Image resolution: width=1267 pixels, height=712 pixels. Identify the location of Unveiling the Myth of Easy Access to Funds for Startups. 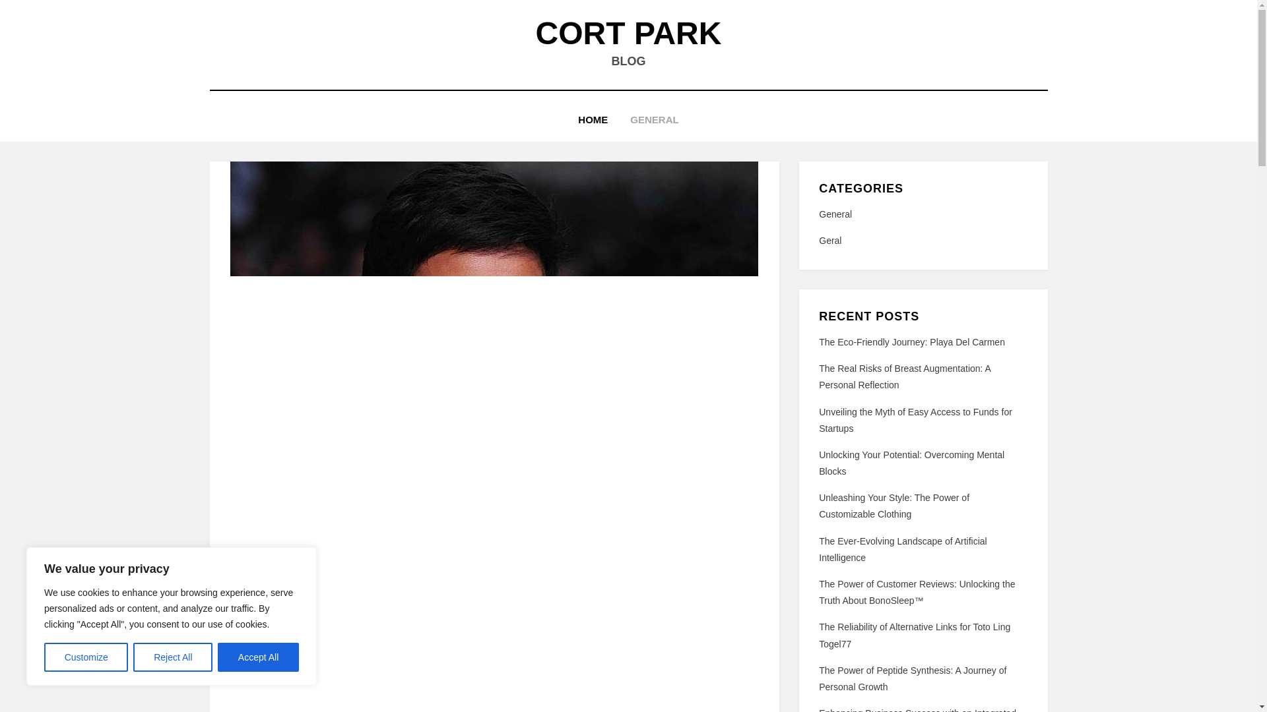
(915, 419).